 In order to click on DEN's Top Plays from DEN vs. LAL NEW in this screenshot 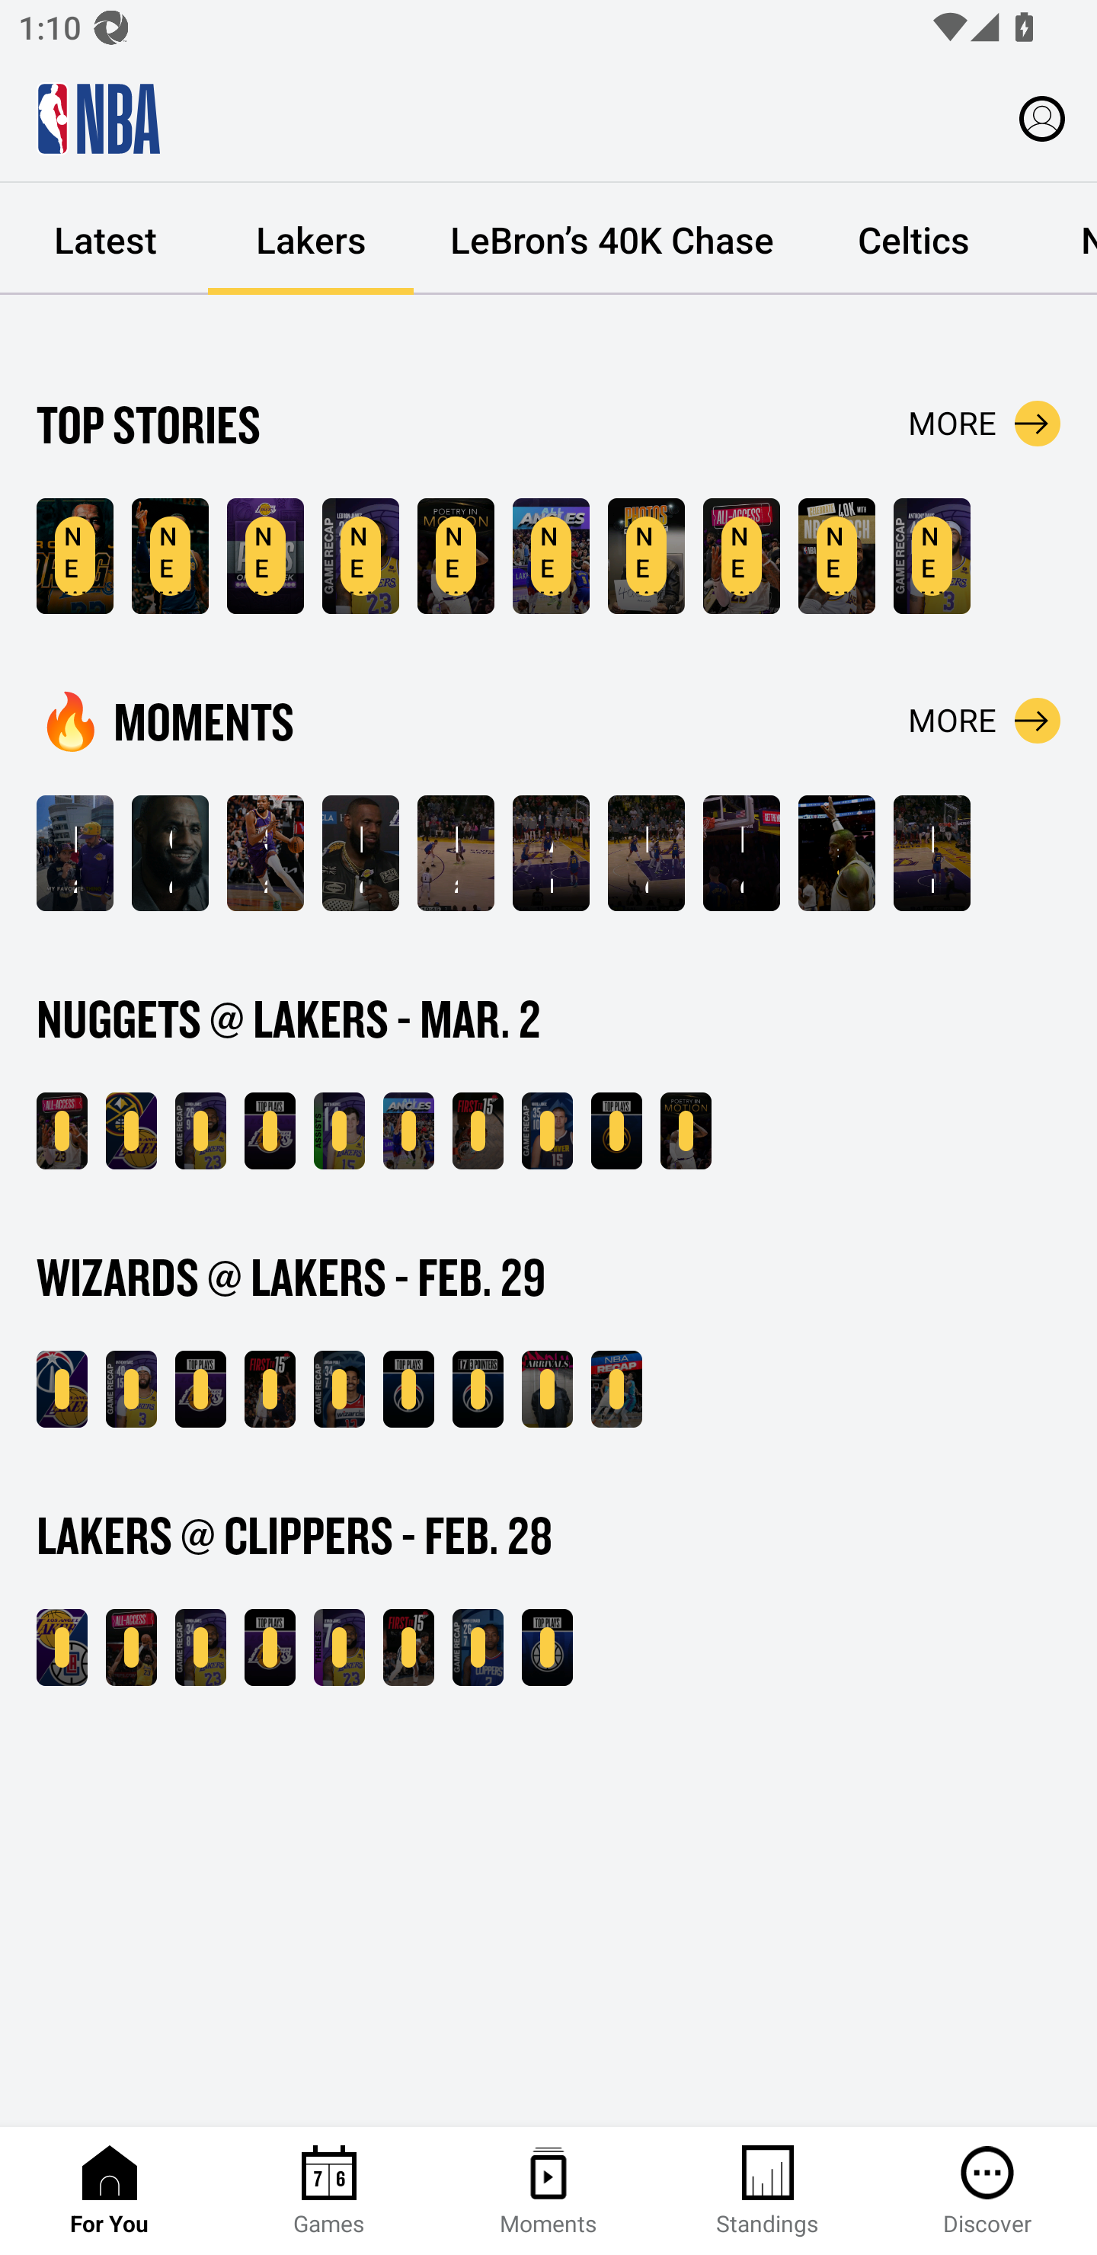, I will do `click(616, 1131)`.